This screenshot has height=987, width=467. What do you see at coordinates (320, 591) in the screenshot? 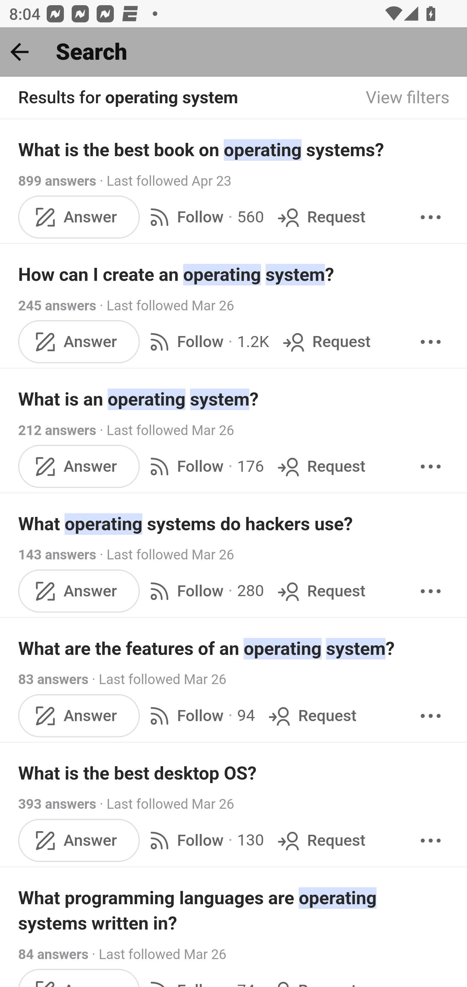
I see `Request` at bounding box center [320, 591].